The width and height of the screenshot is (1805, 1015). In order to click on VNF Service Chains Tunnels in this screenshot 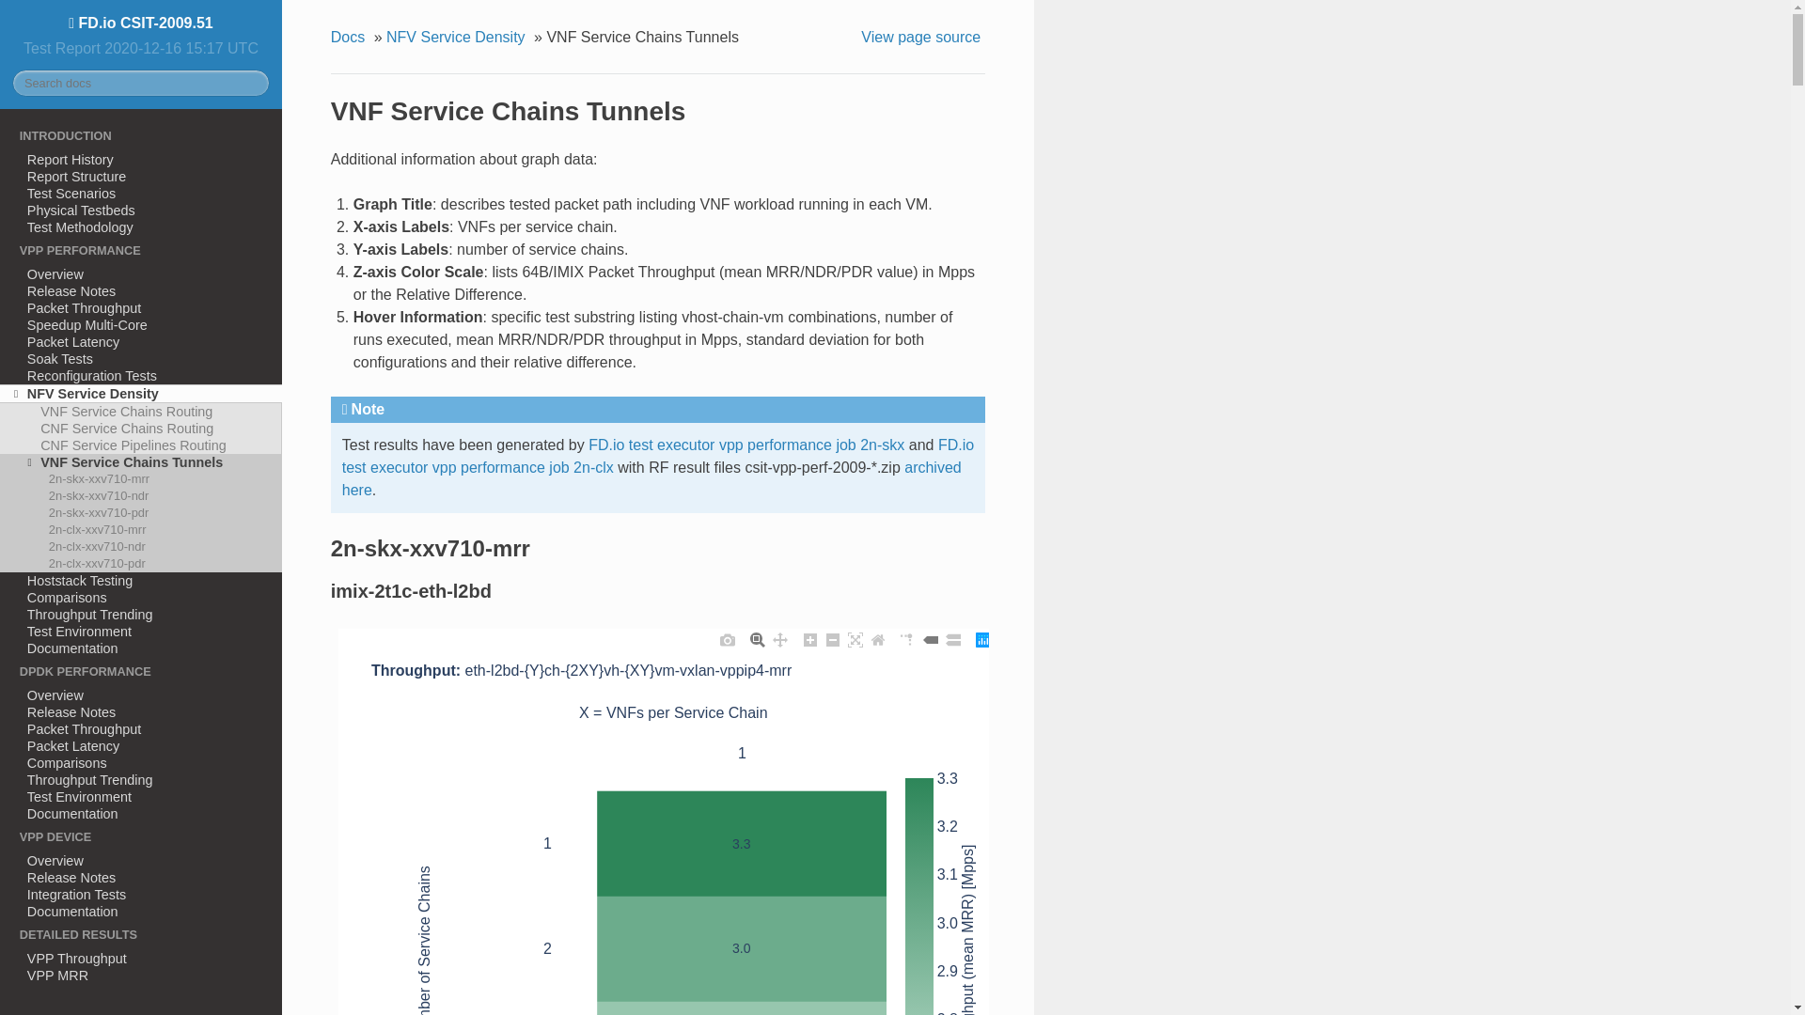, I will do `click(141, 462)`.